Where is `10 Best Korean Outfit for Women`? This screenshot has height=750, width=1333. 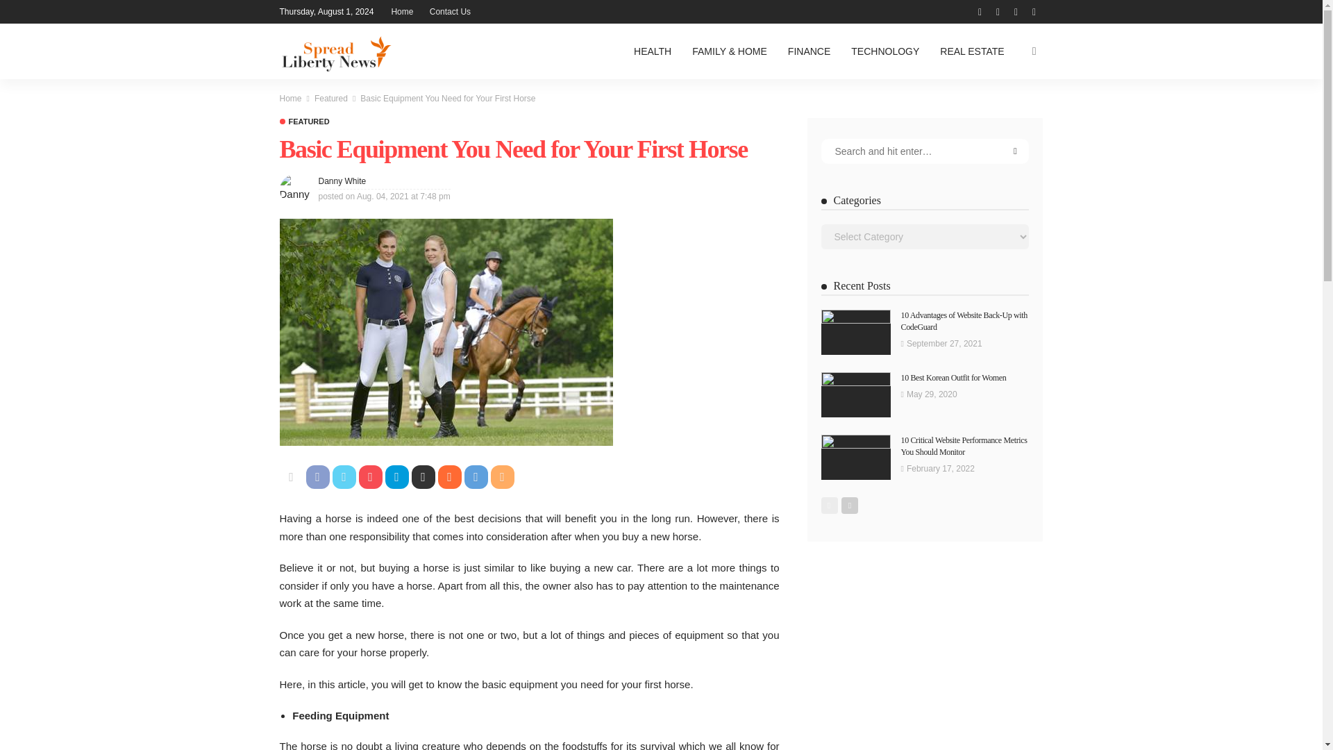 10 Best Korean Outfit for Women is located at coordinates (855, 394).